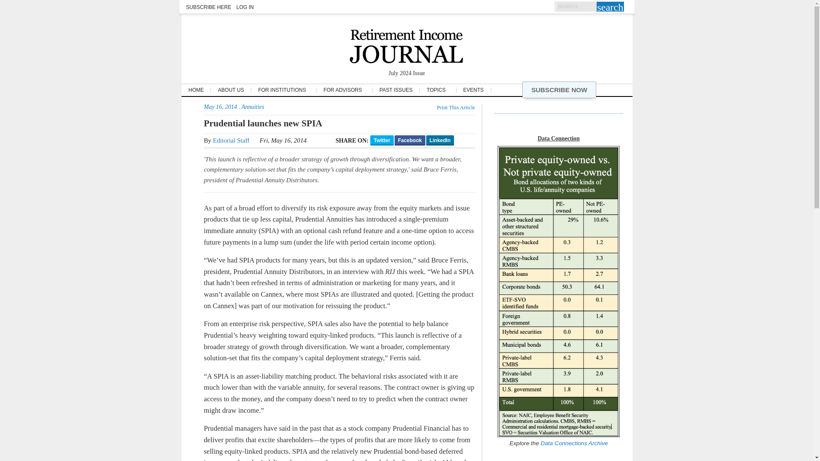 Image resolution: width=820 pixels, height=461 pixels. What do you see at coordinates (208, 6) in the screenshot?
I see `SUBSCRIBE HERE` at bounding box center [208, 6].